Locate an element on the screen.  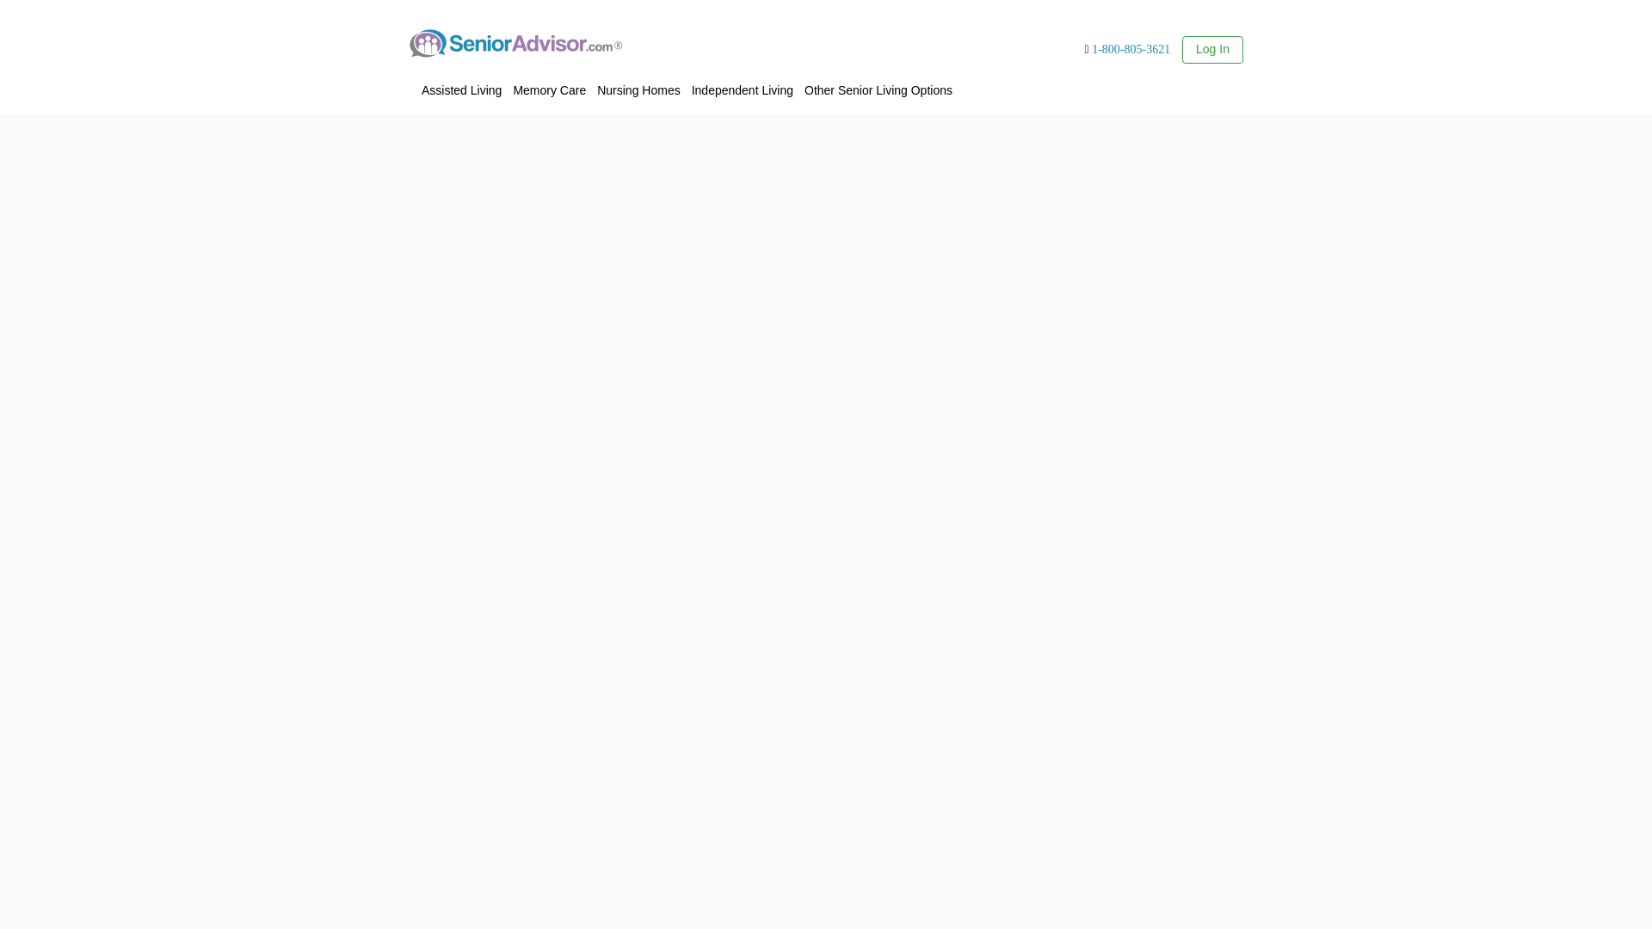
1-800-805-3621 is located at coordinates (549, 88).